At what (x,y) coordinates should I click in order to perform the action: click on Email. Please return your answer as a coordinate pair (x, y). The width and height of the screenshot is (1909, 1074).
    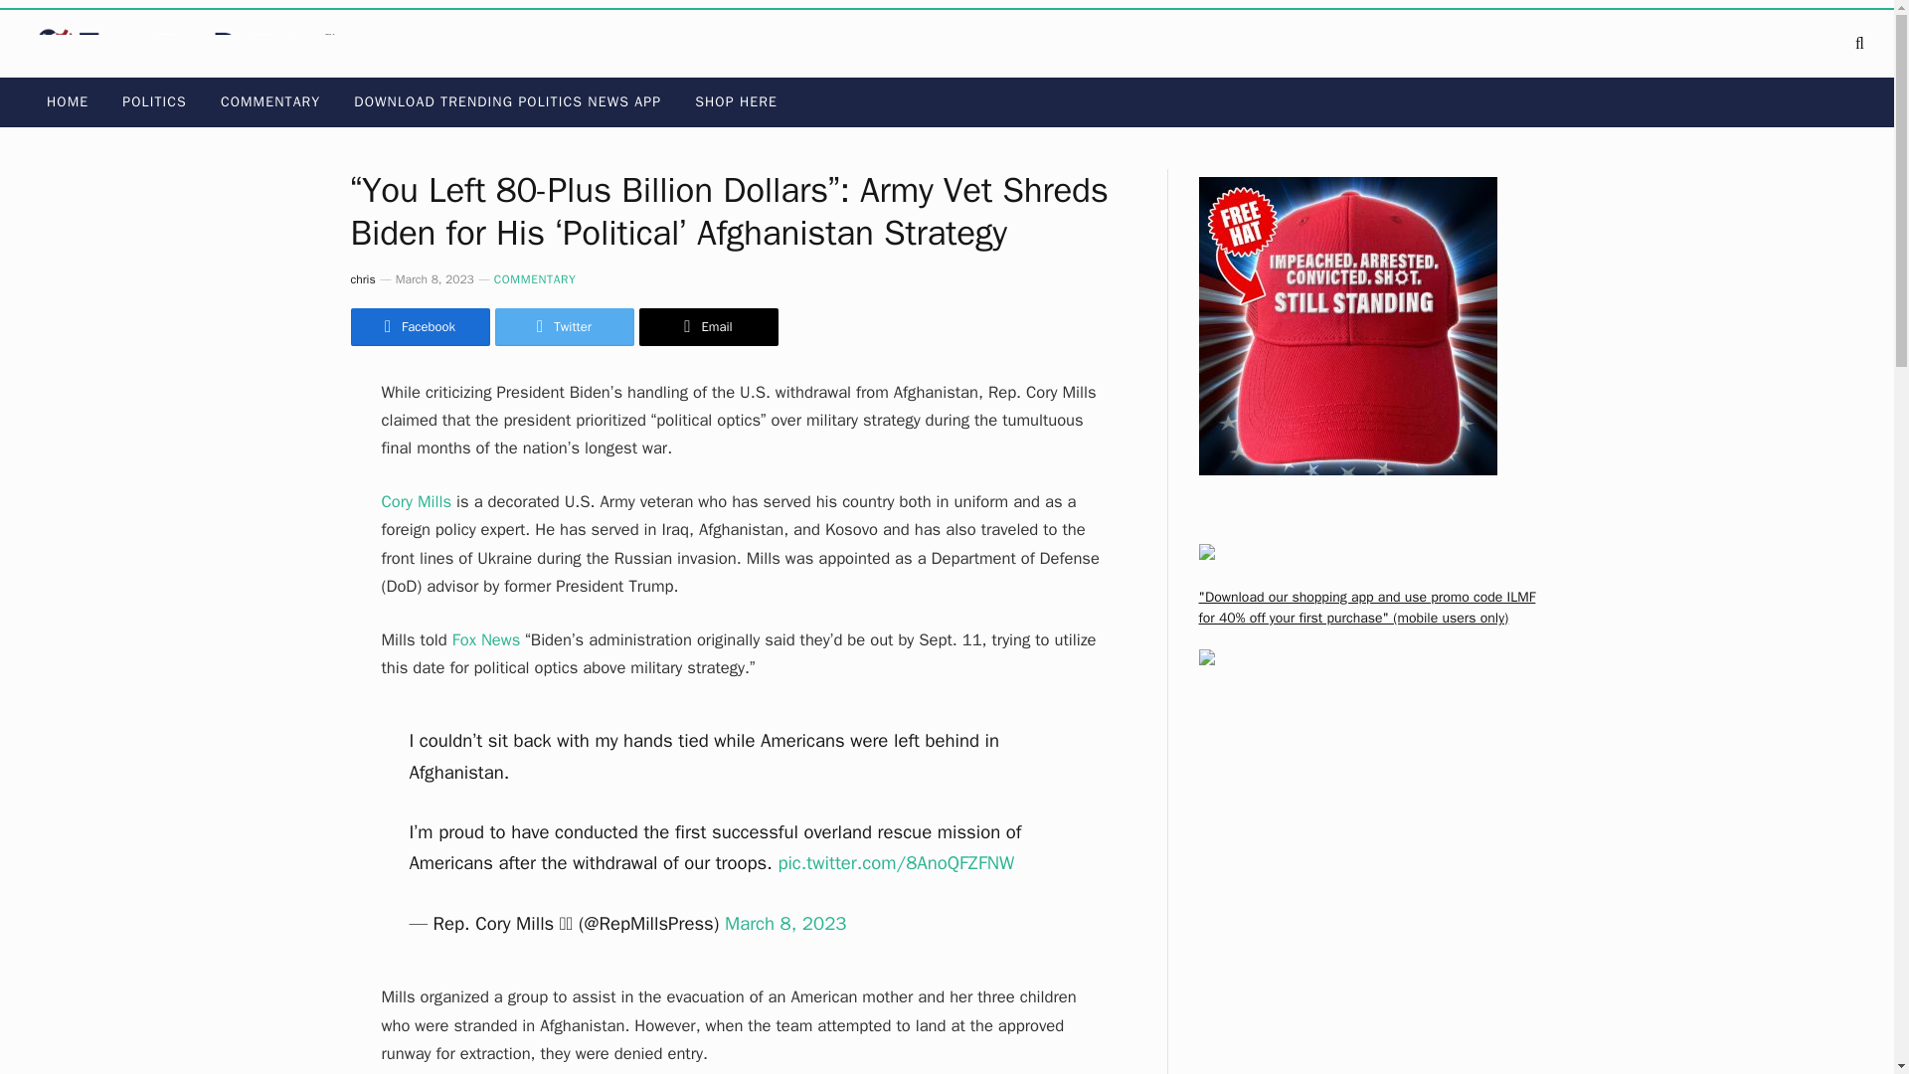
    Looking at the image, I should click on (707, 326).